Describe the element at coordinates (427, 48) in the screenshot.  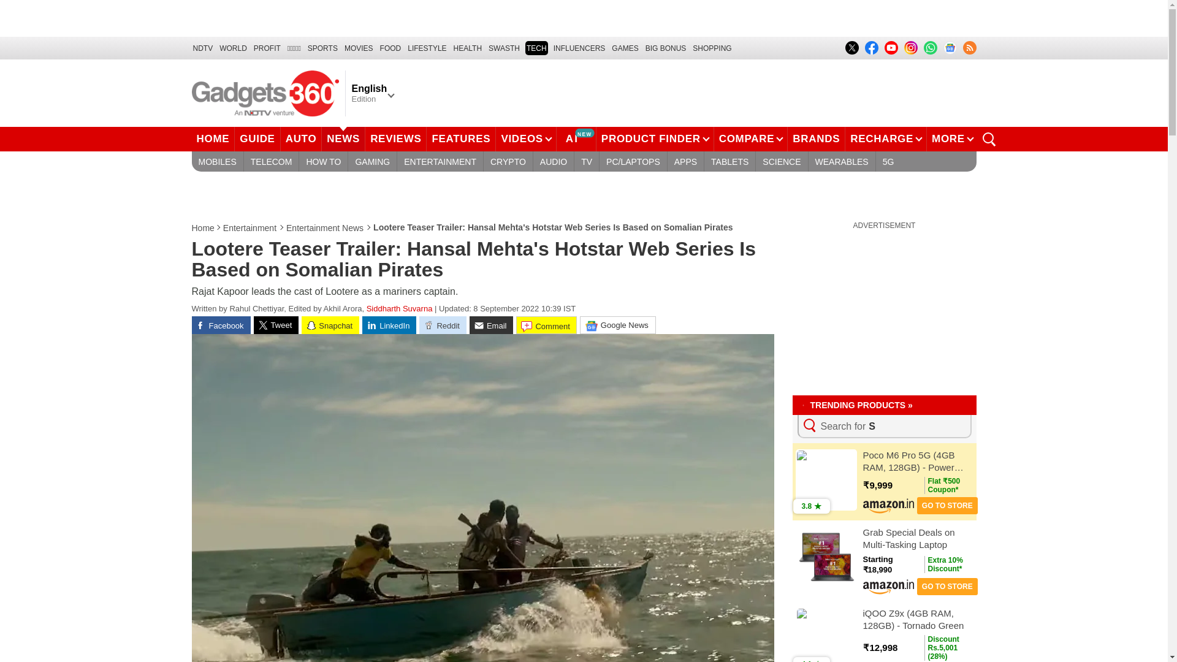
I see `LIFESTYLE` at that location.